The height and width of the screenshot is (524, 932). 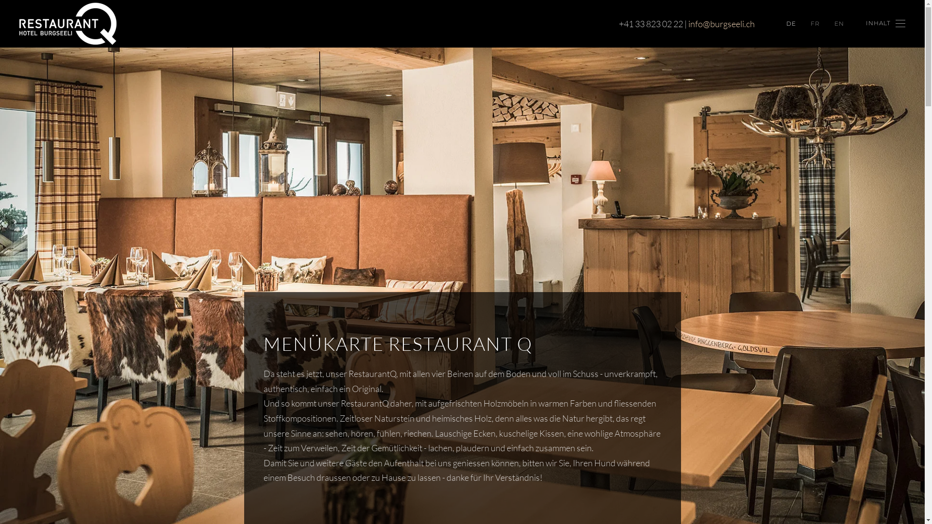 I want to click on FR, so click(x=815, y=23).